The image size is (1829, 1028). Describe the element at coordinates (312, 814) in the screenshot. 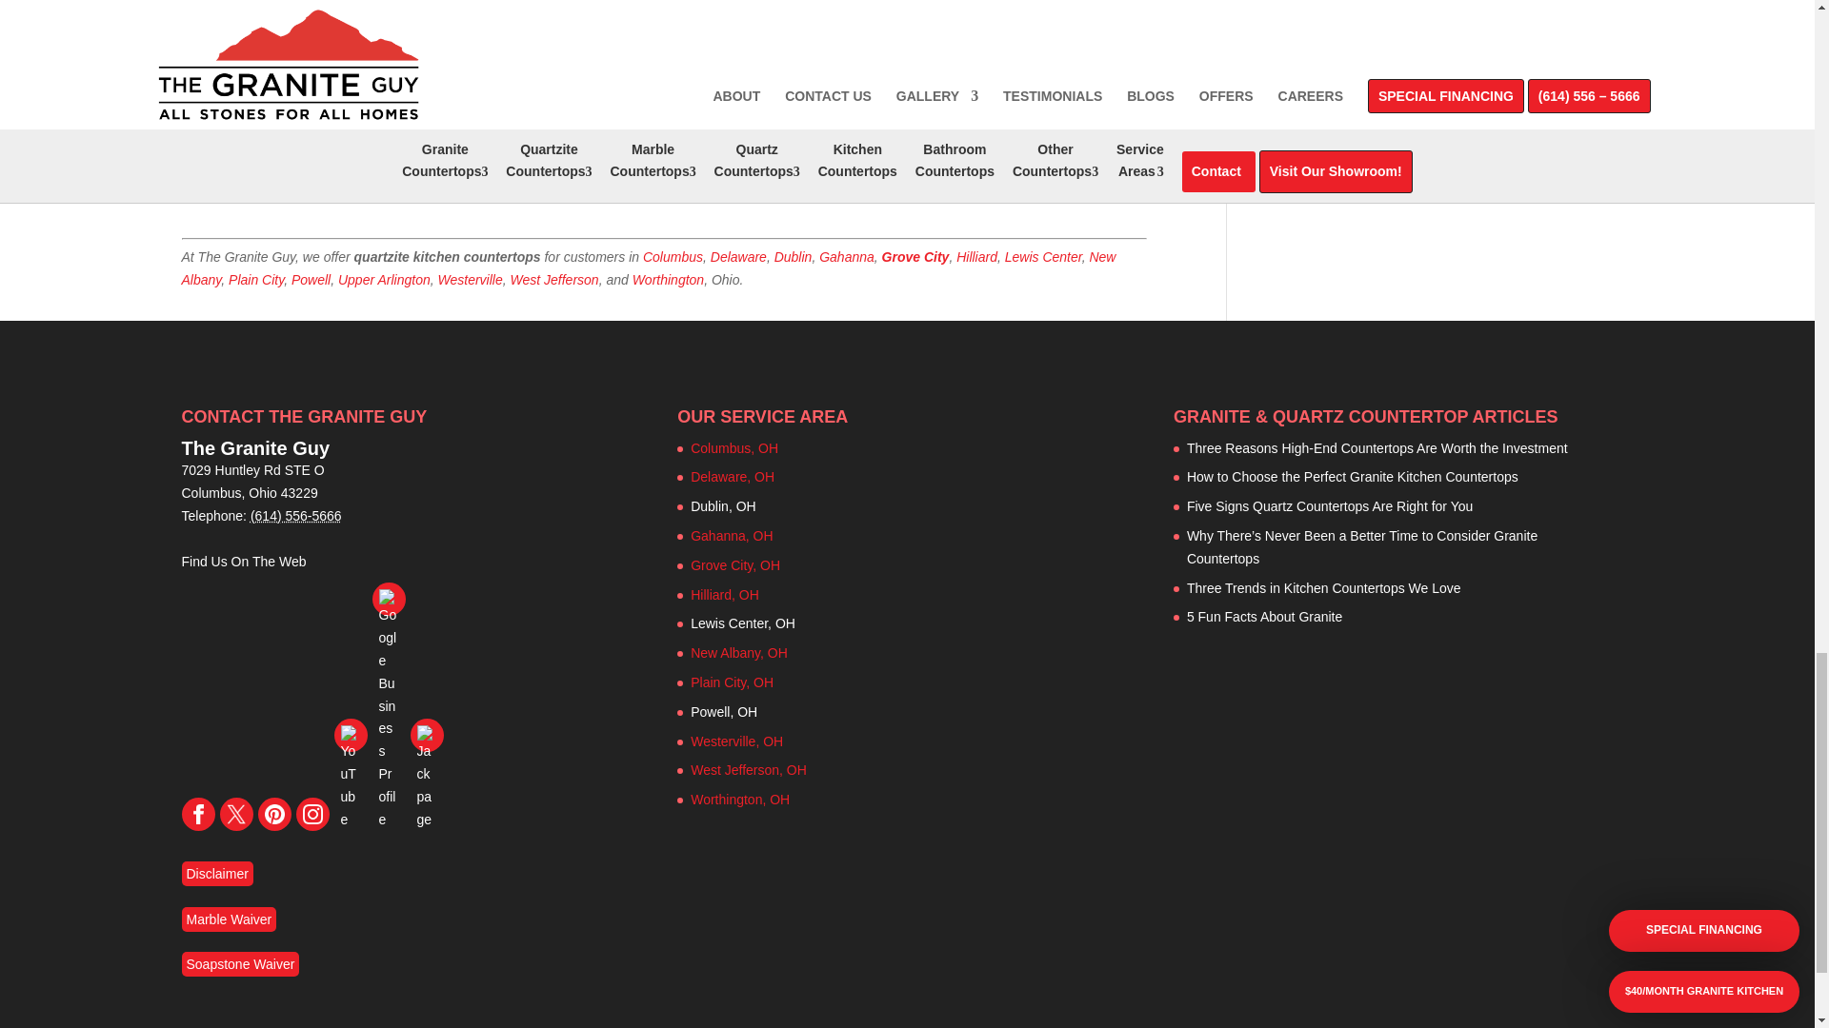

I see `Instagram` at that location.